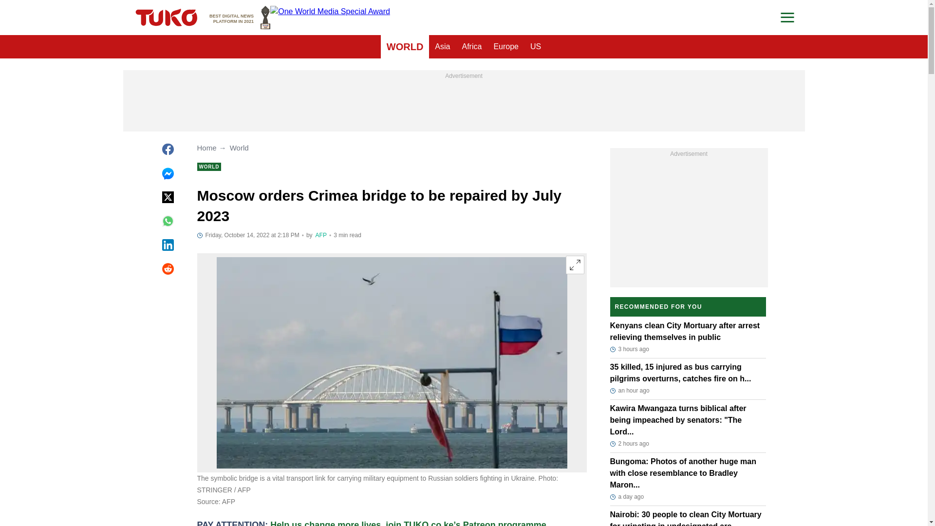  Describe the element at coordinates (575, 264) in the screenshot. I see `Expand image` at that location.